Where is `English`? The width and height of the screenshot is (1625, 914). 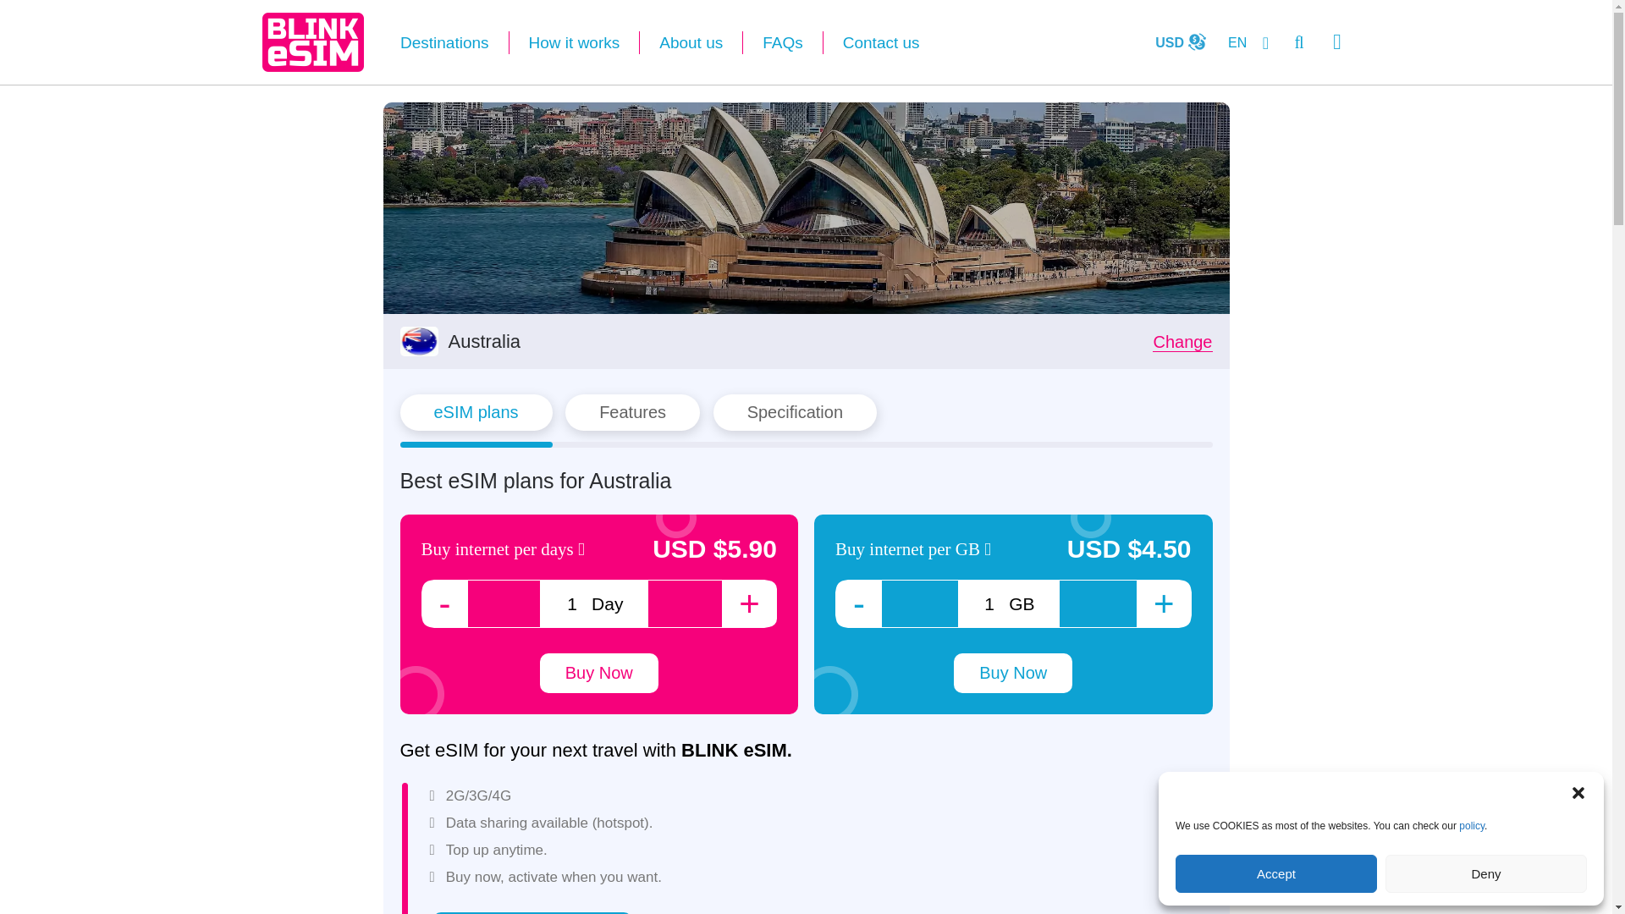
English is located at coordinates (1247, 42).